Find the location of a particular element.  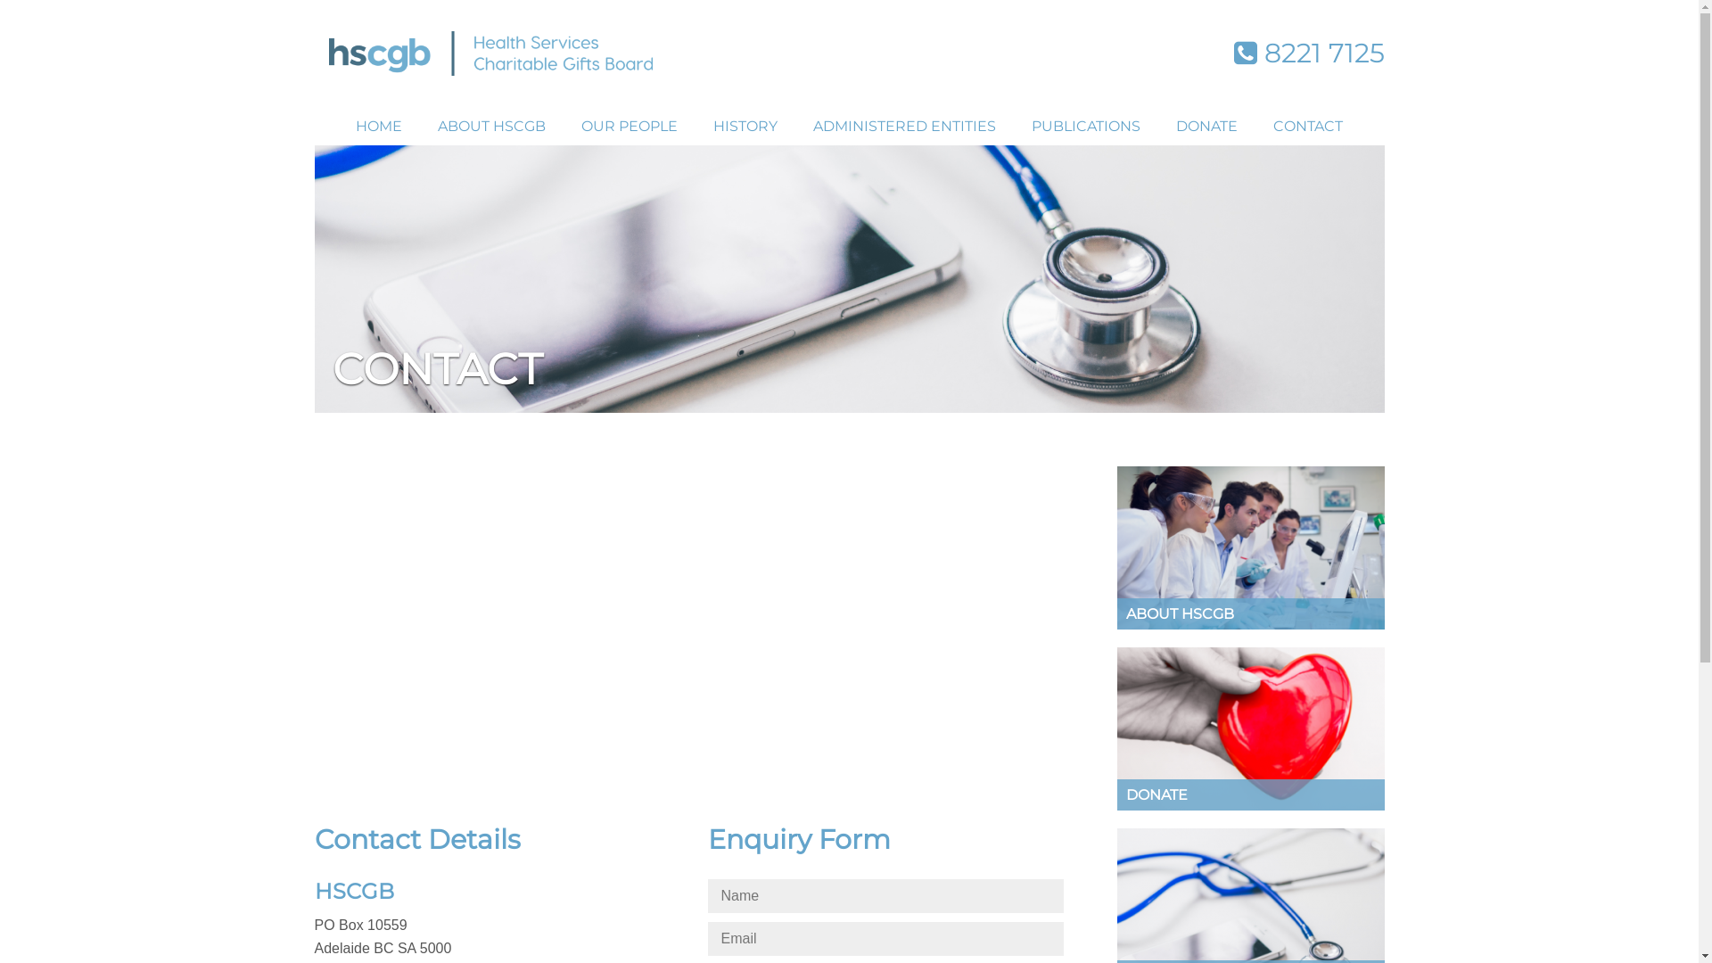

ABOUT HSCGB is located at coordinates (492, 127).